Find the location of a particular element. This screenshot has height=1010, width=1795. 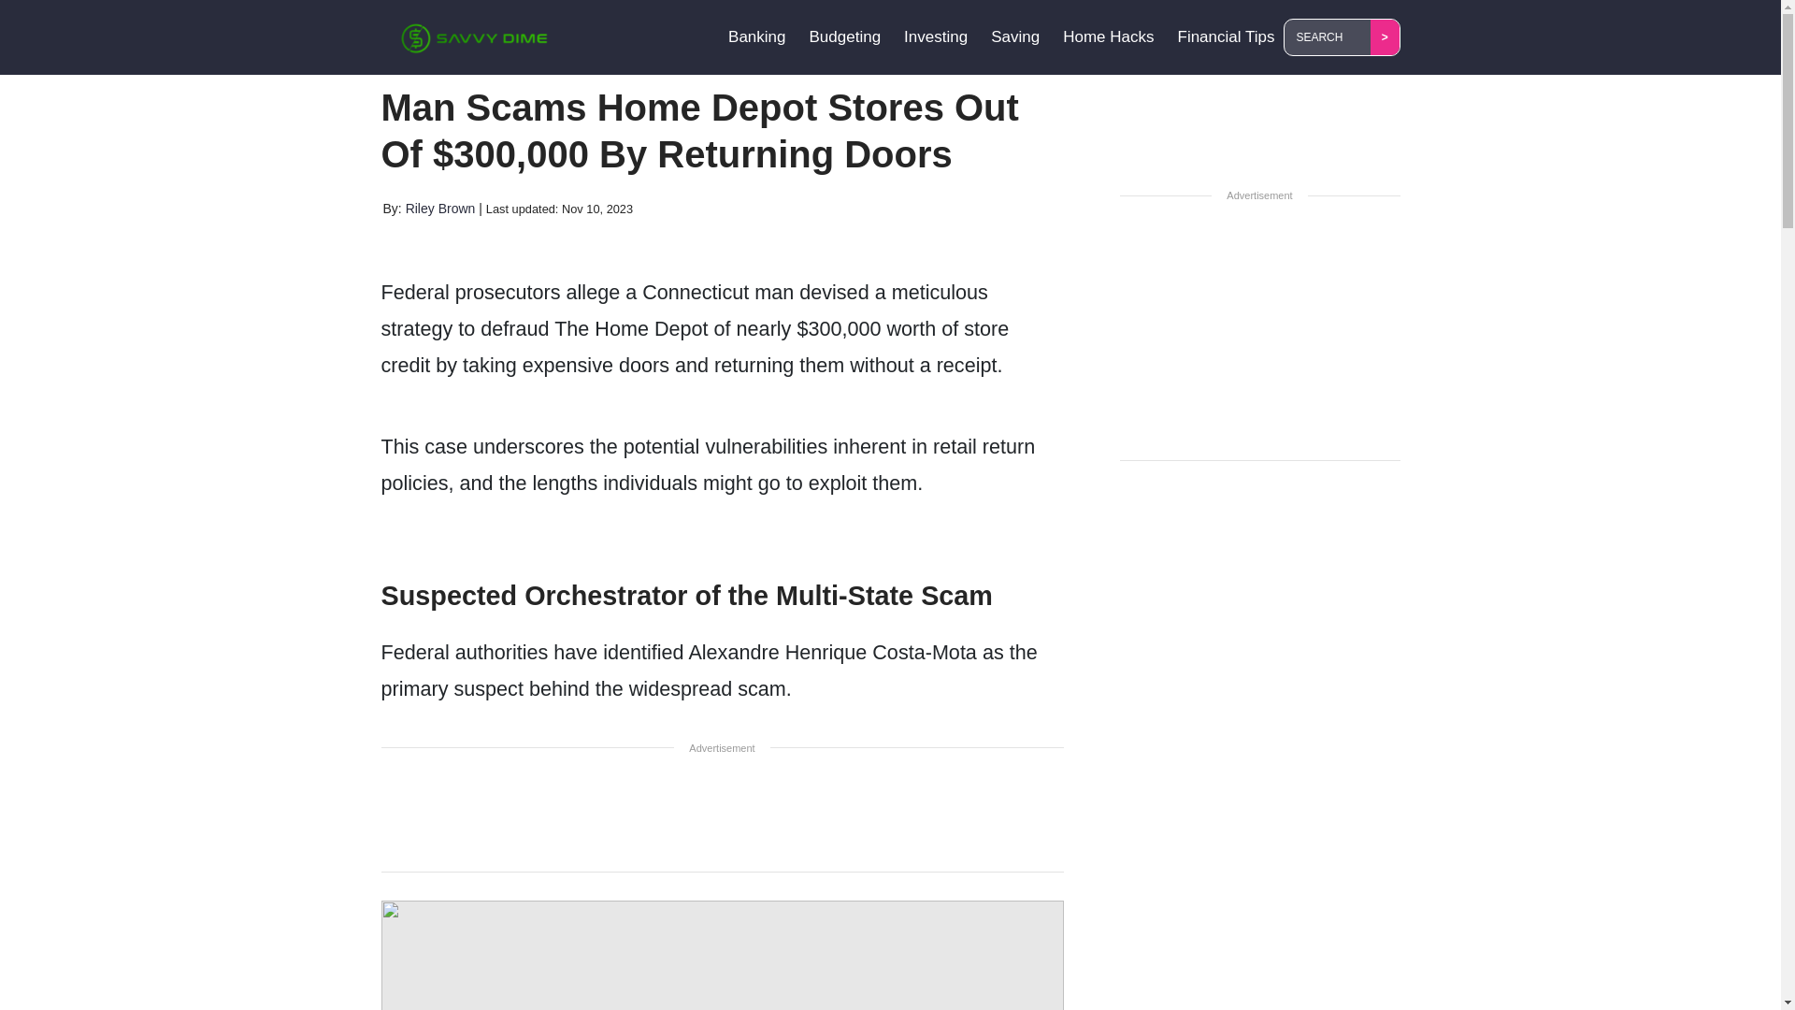

Saving is located at coordinates (1015, 37).